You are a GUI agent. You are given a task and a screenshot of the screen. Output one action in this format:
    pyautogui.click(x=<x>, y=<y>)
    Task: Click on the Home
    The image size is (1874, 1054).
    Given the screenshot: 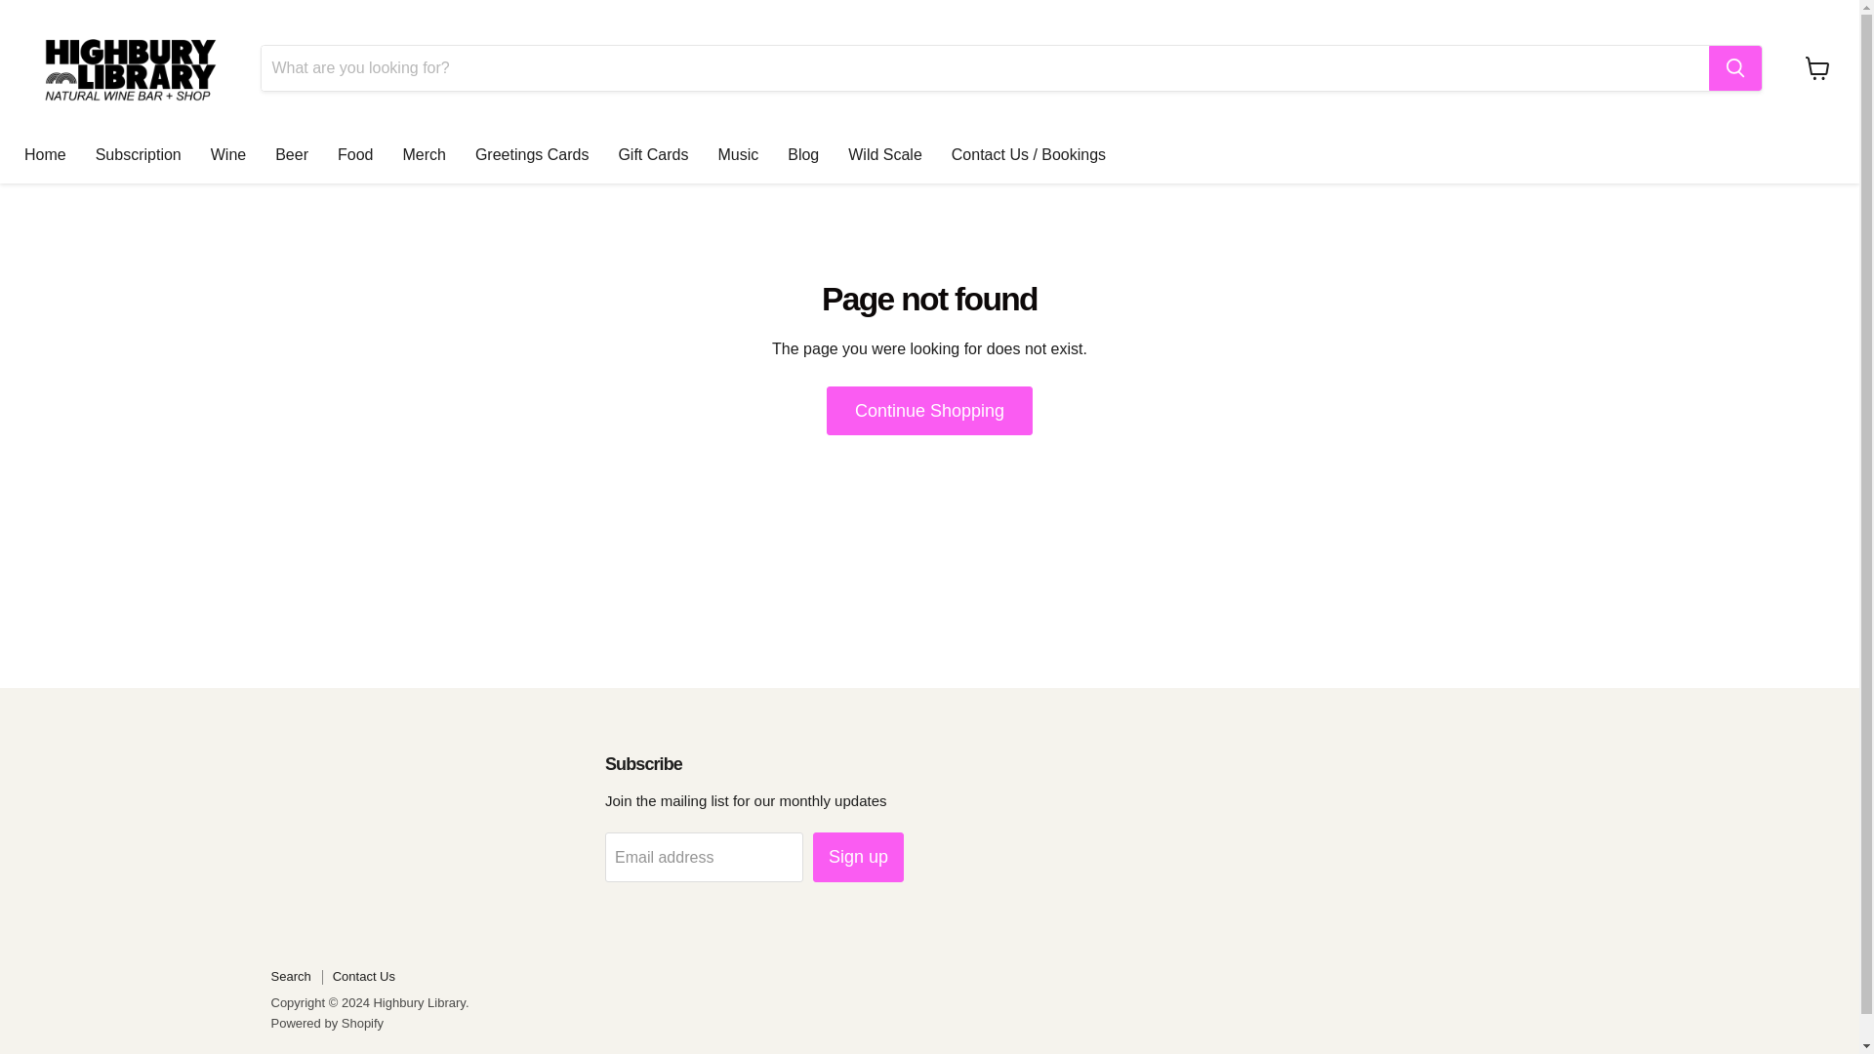 What is the action you would take?
    pyautogui.click(x=45, y=155)
    